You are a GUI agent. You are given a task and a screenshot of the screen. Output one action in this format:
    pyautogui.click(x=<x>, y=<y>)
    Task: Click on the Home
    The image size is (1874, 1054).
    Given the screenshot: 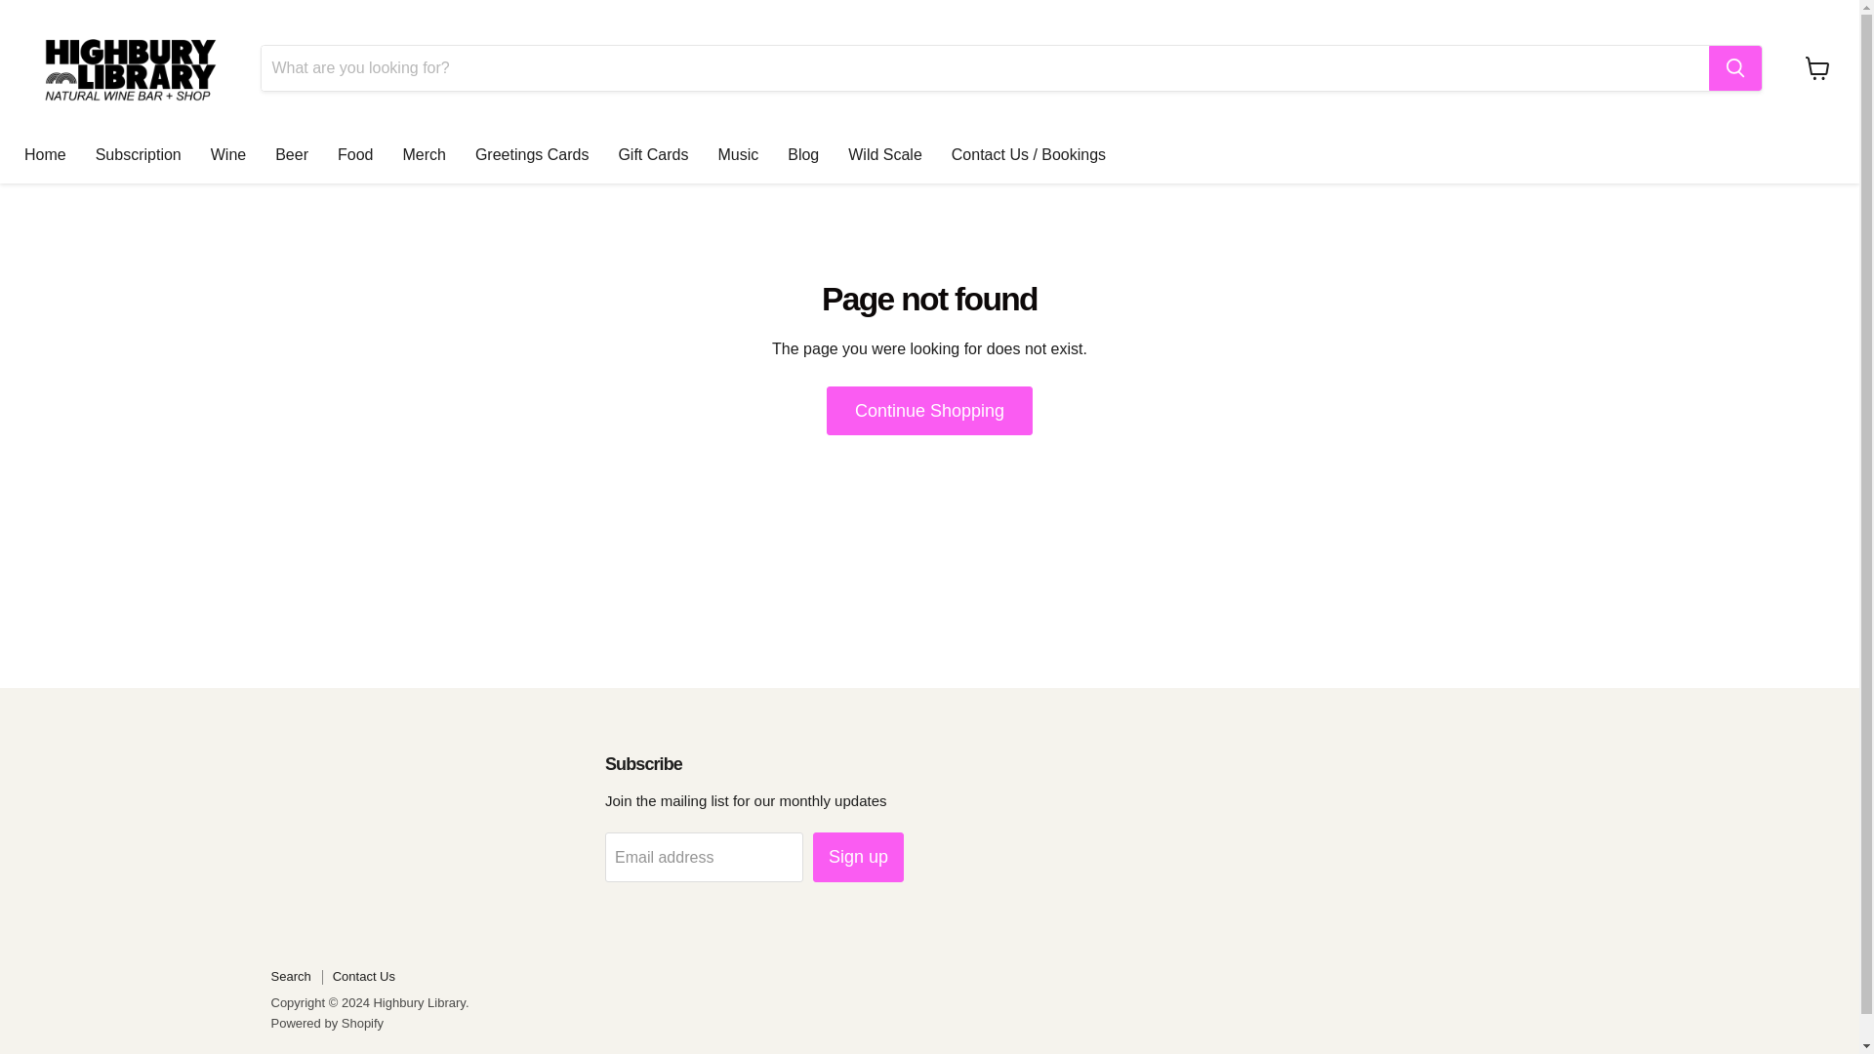 What is the action you would take?
    pyautogui.click(x=45, y=155)
    